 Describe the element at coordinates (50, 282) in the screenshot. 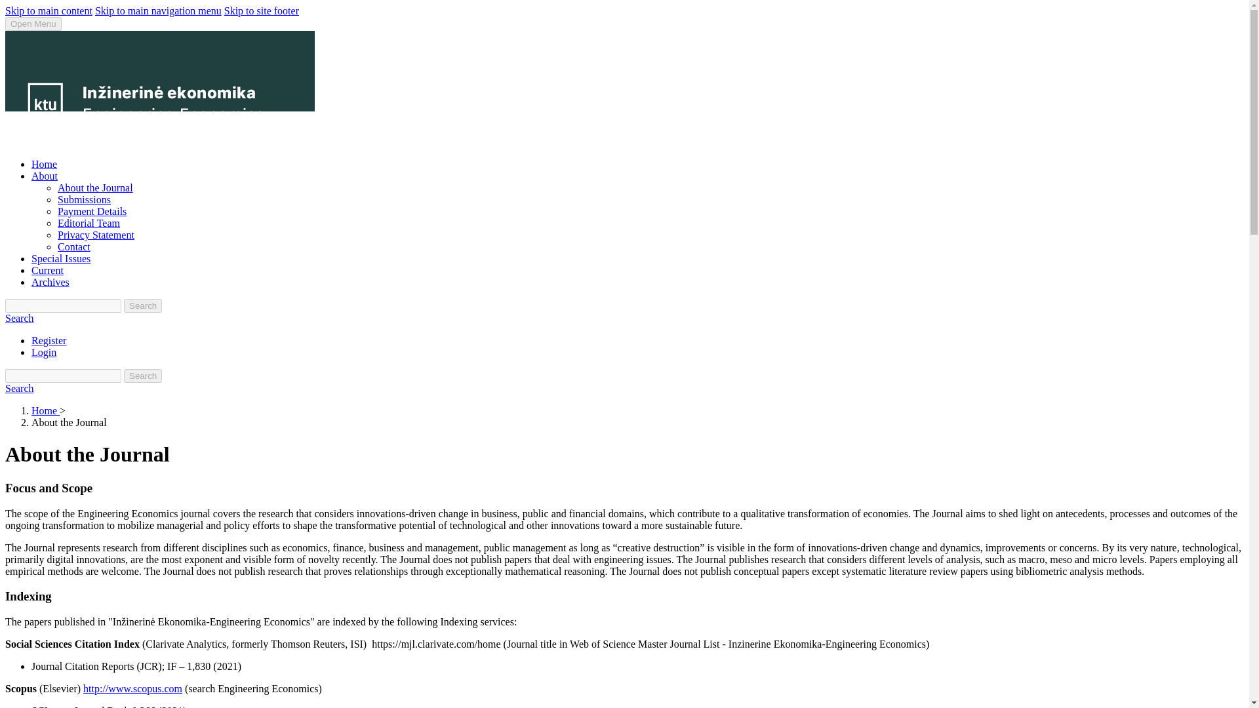

I see `Archives` at that location.